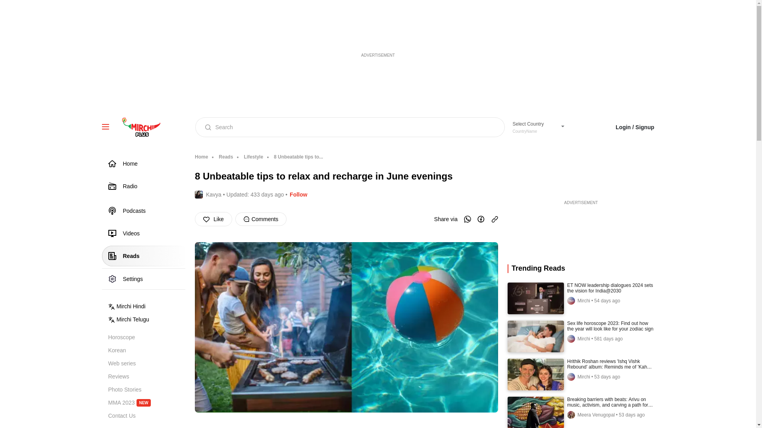 The image size is (762, 428). I want to click on Mirchi Hindi, so click(146, 337).